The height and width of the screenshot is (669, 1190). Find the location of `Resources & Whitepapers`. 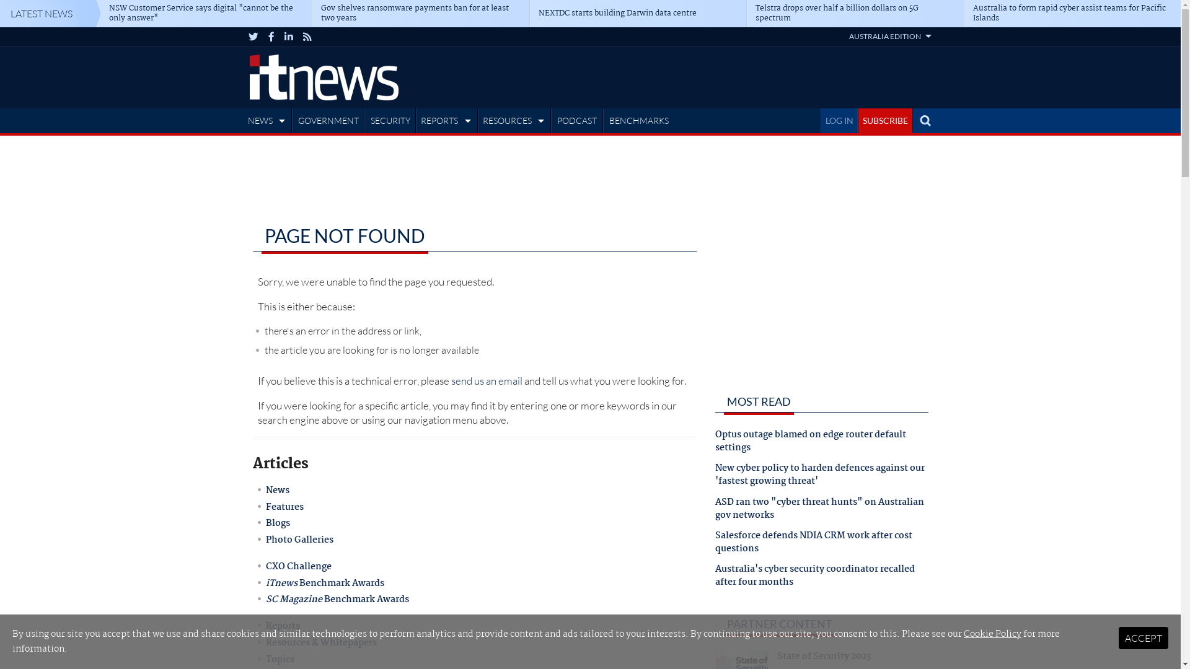

Resources & Whitepapers is located at coordinates (321, 643).